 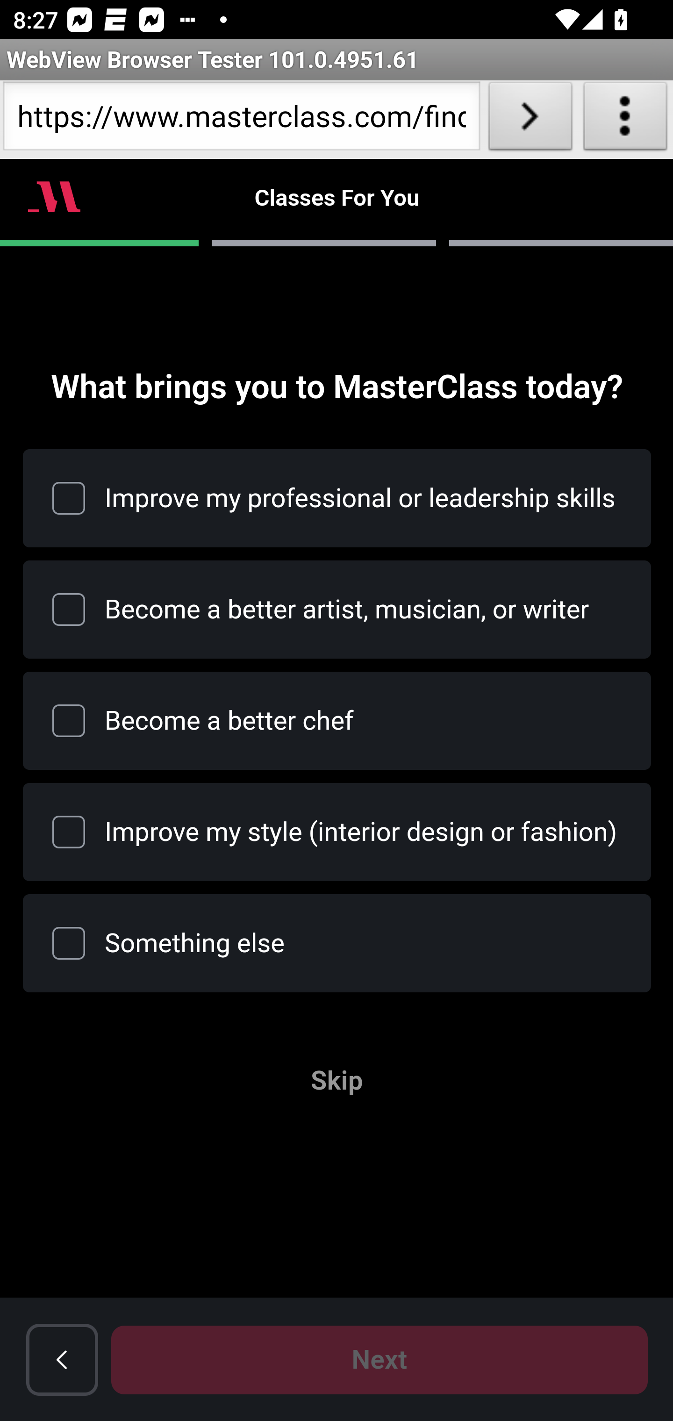 What do you see at coordinates (241, 120) in the screenshot?
I see `https://www.masterclass.com/find-my-classes` at bounding box center [241, 120].